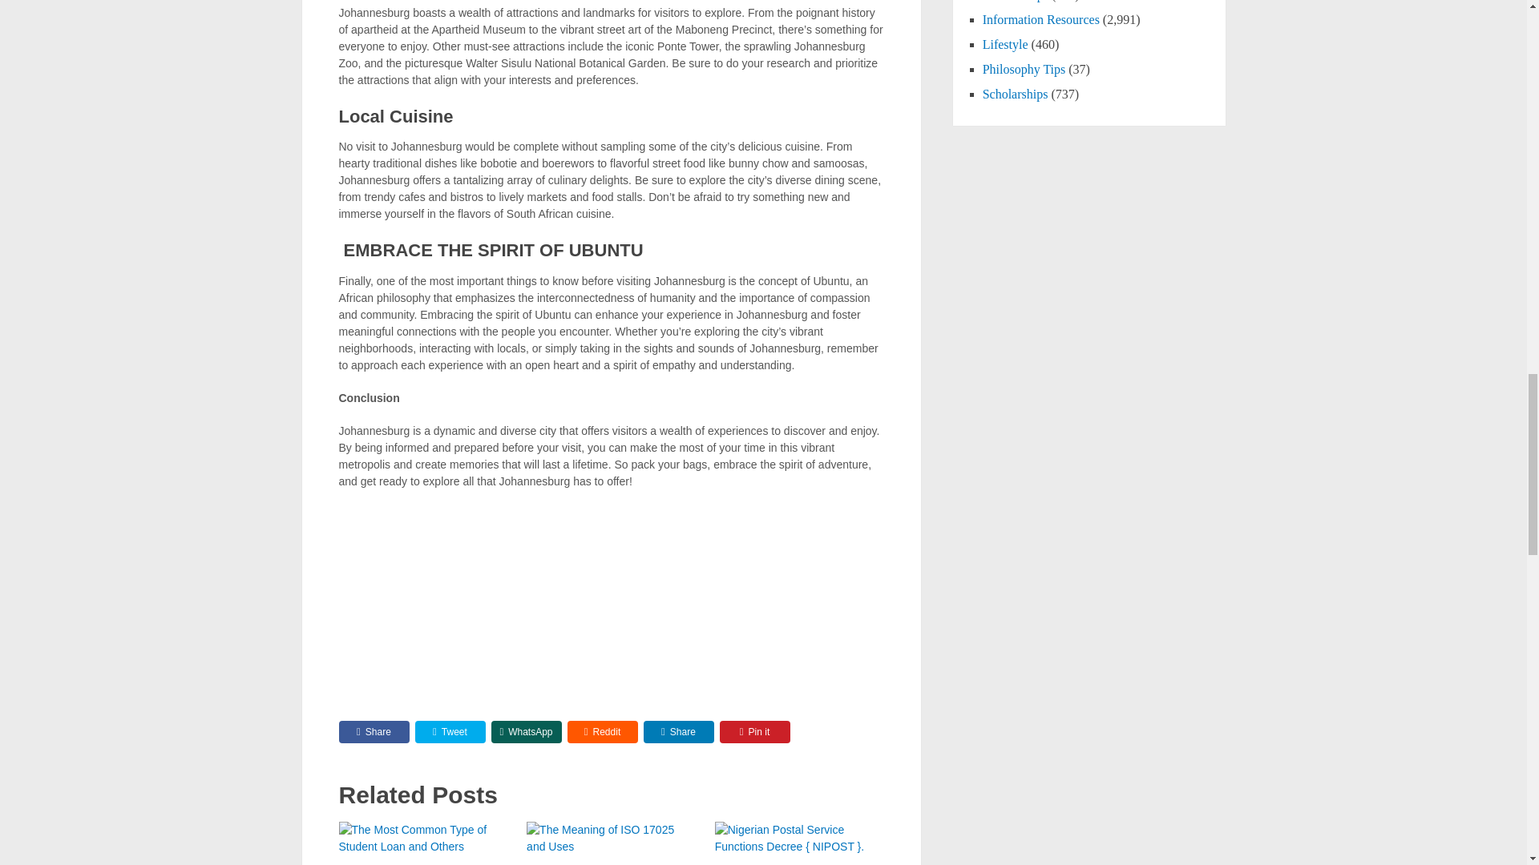 This screenshot has width=1539, height=865. What do you see at coordinates (611, 843) in the screenshot?
I see `The Meaning of ISO 17025 and Uses` at bounding box center [611, 843].